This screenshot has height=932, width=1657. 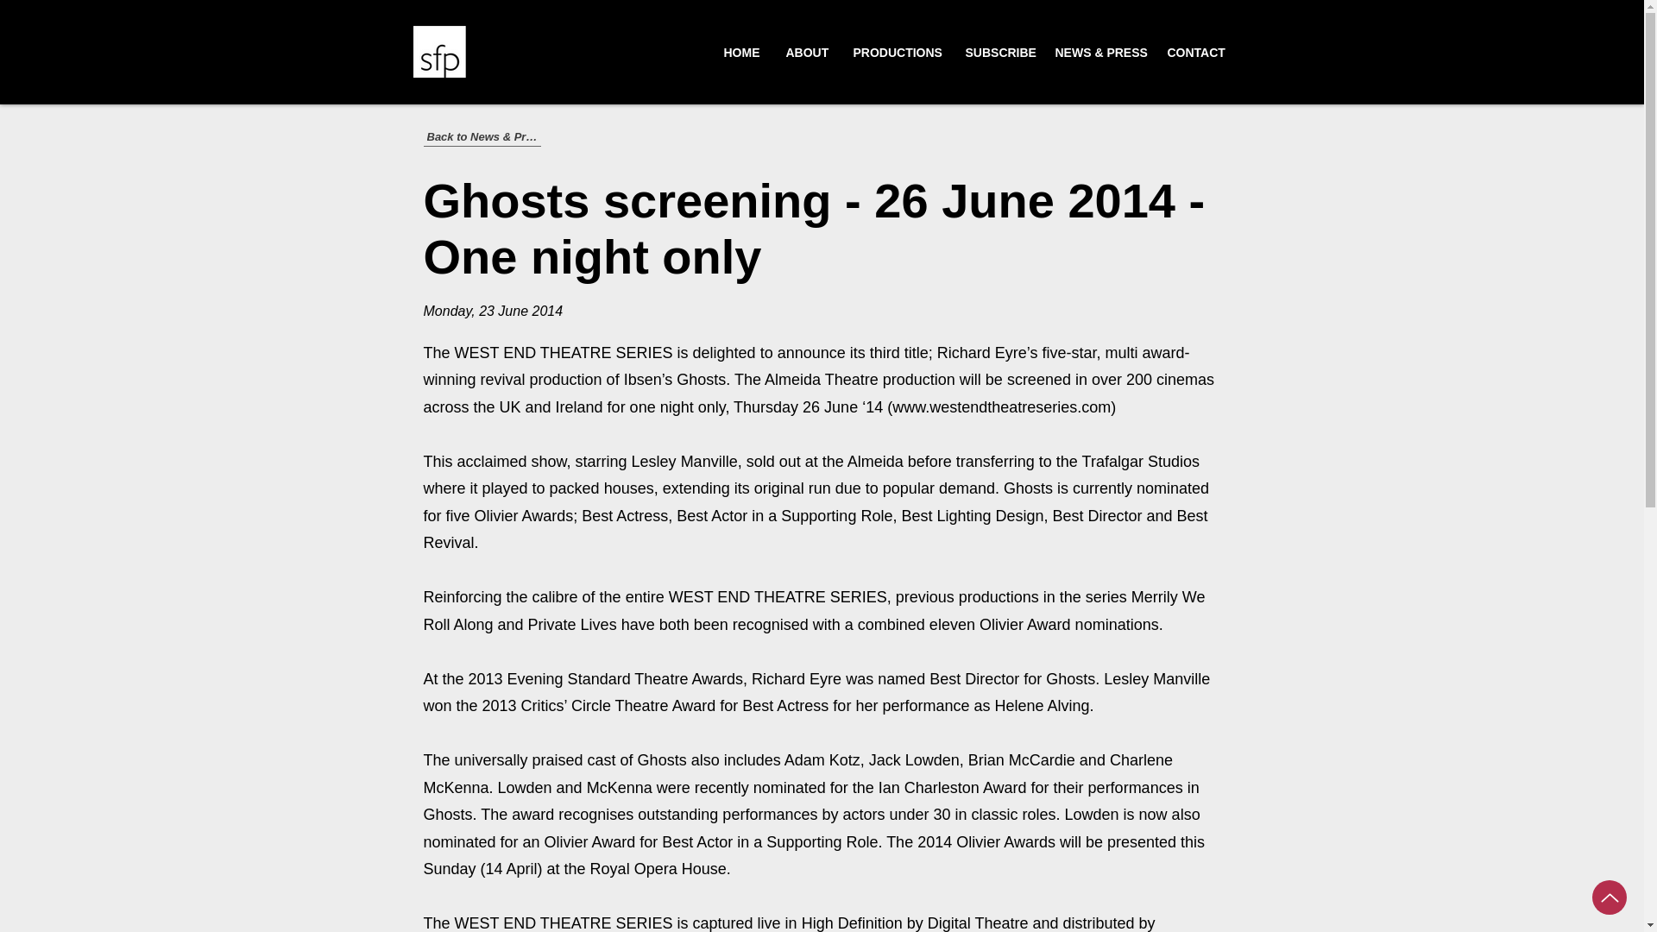 I want to click on www.westendtheatreseries.com, so click(x=1001, y=407).